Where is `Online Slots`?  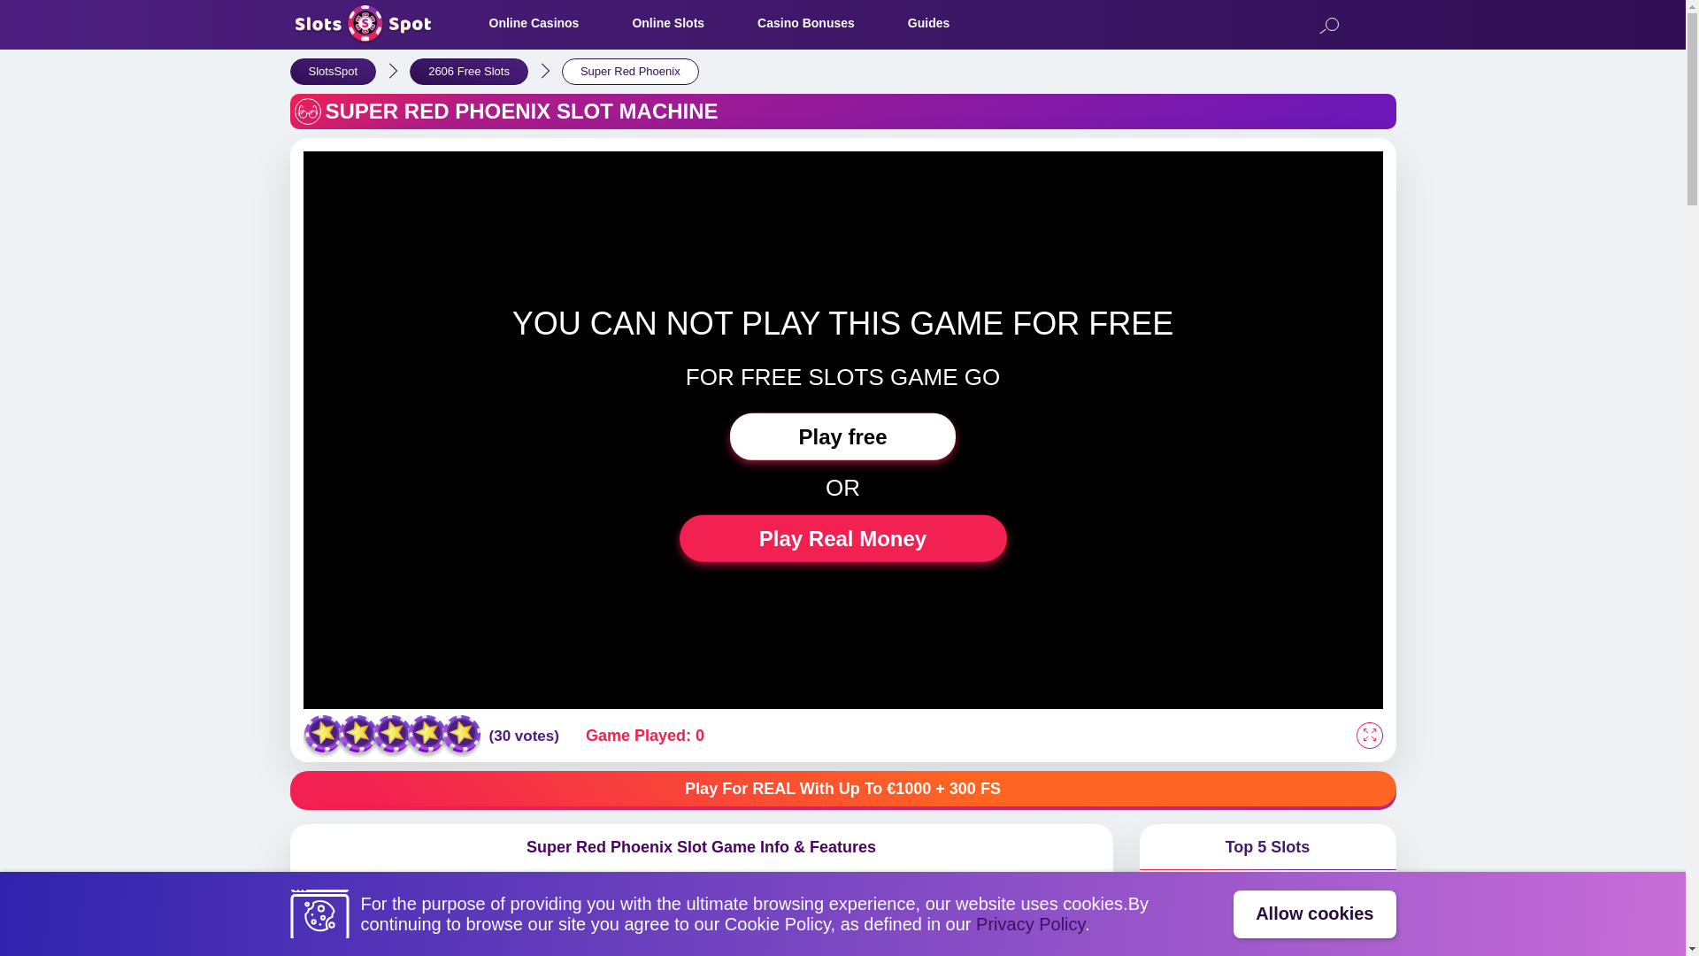
Online Slots is located at coordinates (668, 23).